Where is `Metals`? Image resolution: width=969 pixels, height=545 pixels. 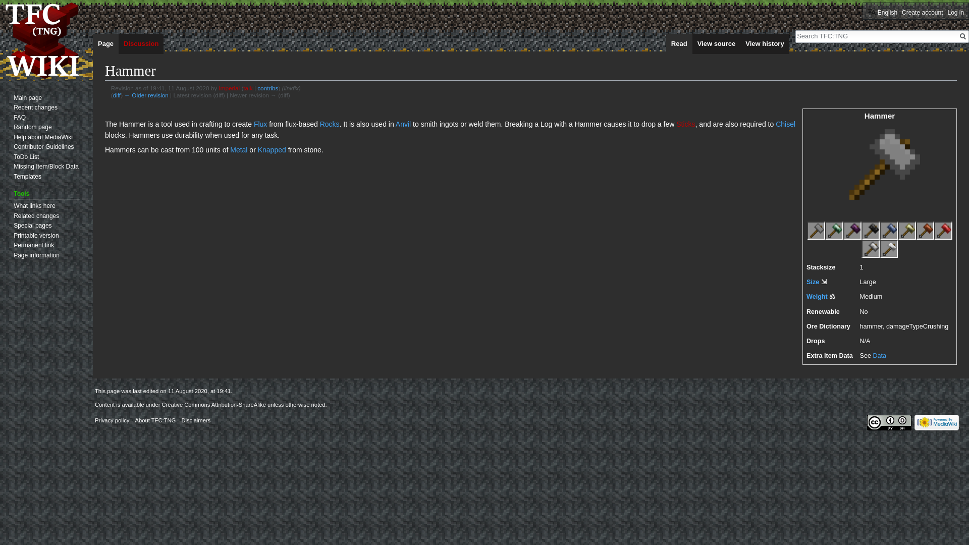 Metals is located at coordinates (238, 149).